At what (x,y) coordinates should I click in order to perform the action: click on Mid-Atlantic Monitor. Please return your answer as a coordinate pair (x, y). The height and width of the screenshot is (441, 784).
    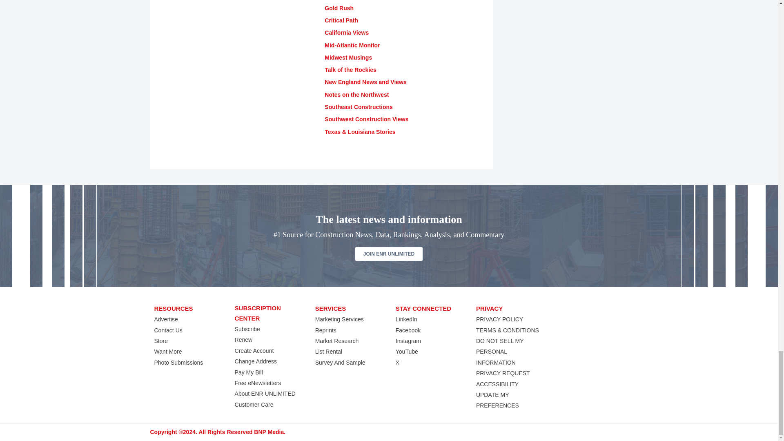
    Looking at the image, I should click on (352, 45).